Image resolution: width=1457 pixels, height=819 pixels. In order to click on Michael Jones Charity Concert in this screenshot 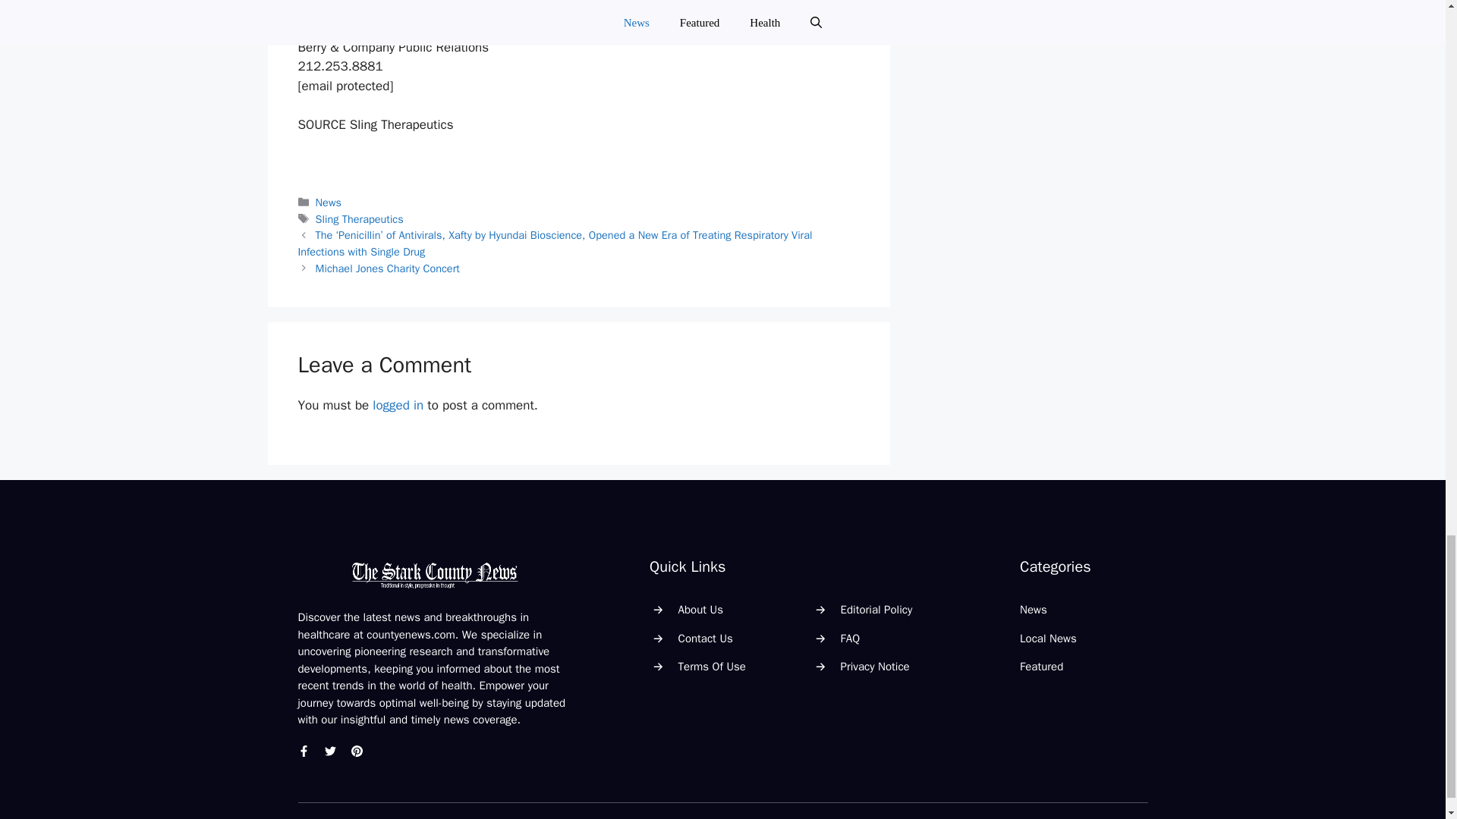, I will do `click(388, 268)`.